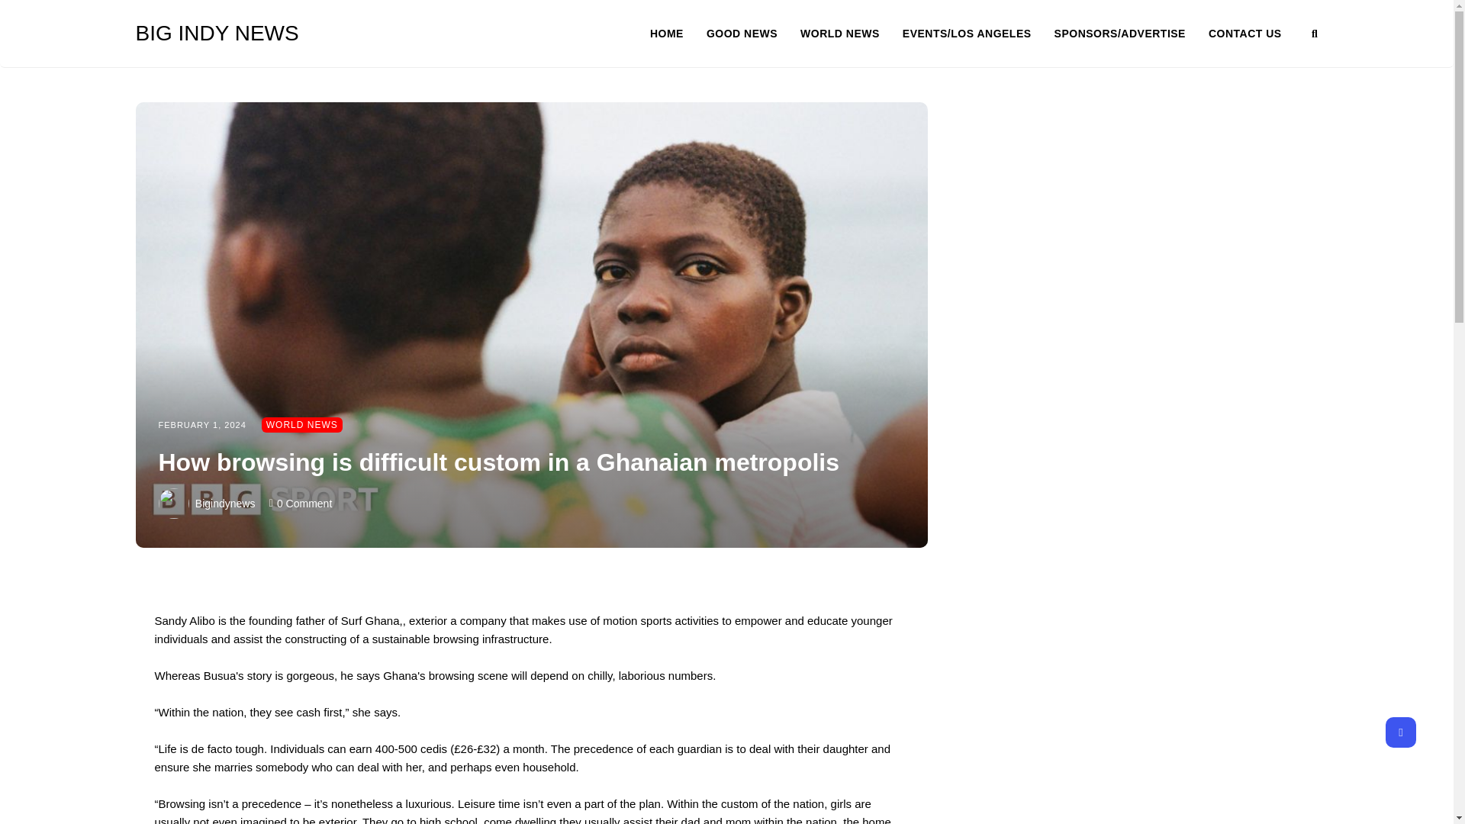 The width and height of the screenshot is (1465, 824). What do you see at coordinates (752, 34) in the screenshot?
I see `GOOD NEWS` at bounding box center [752, 34].